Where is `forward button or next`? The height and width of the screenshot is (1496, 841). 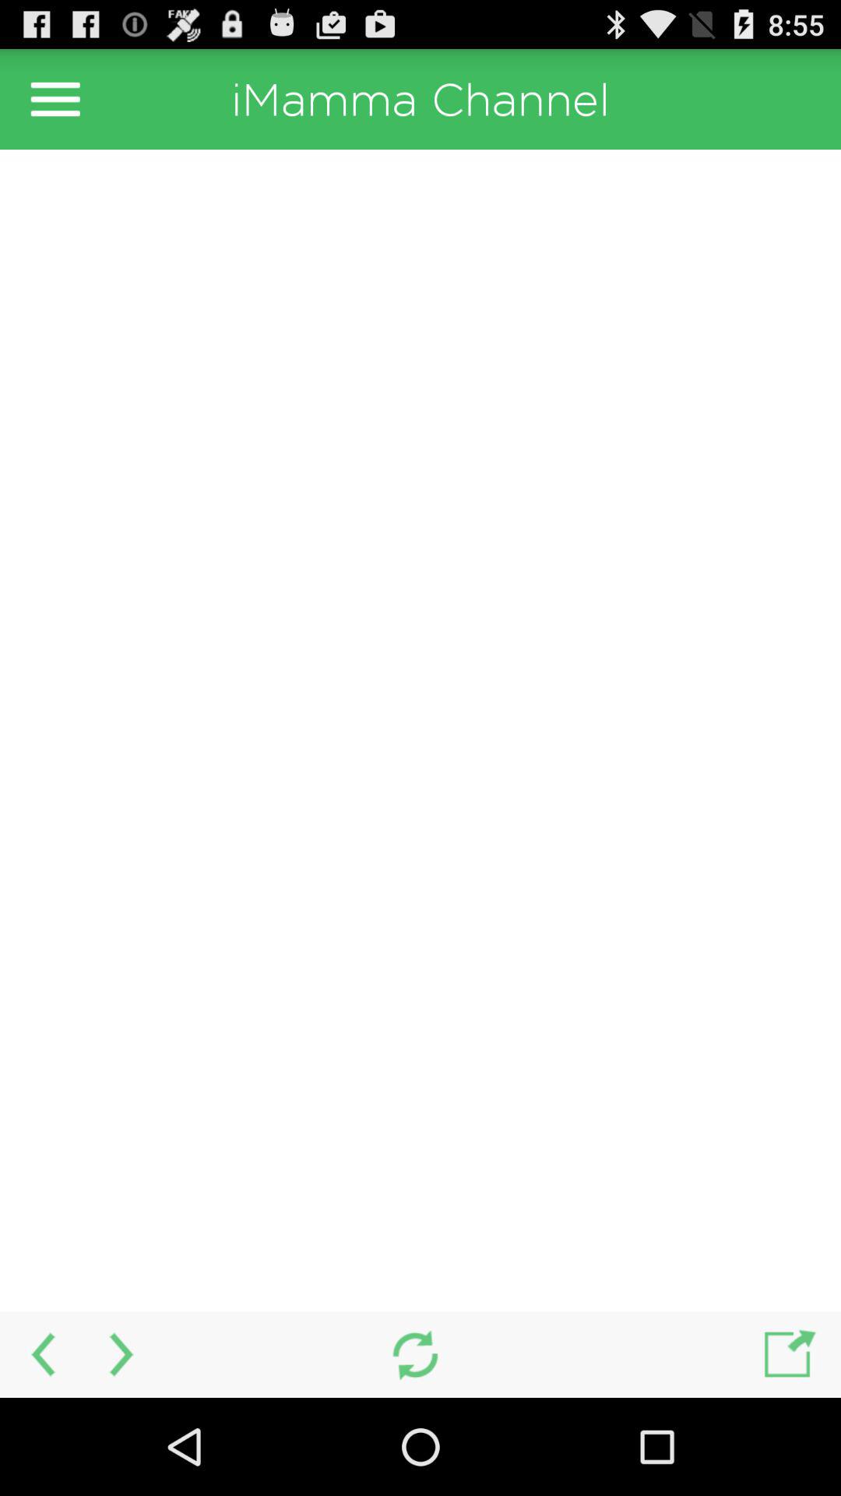 forward button or next is located at coordinates (123, 1354).